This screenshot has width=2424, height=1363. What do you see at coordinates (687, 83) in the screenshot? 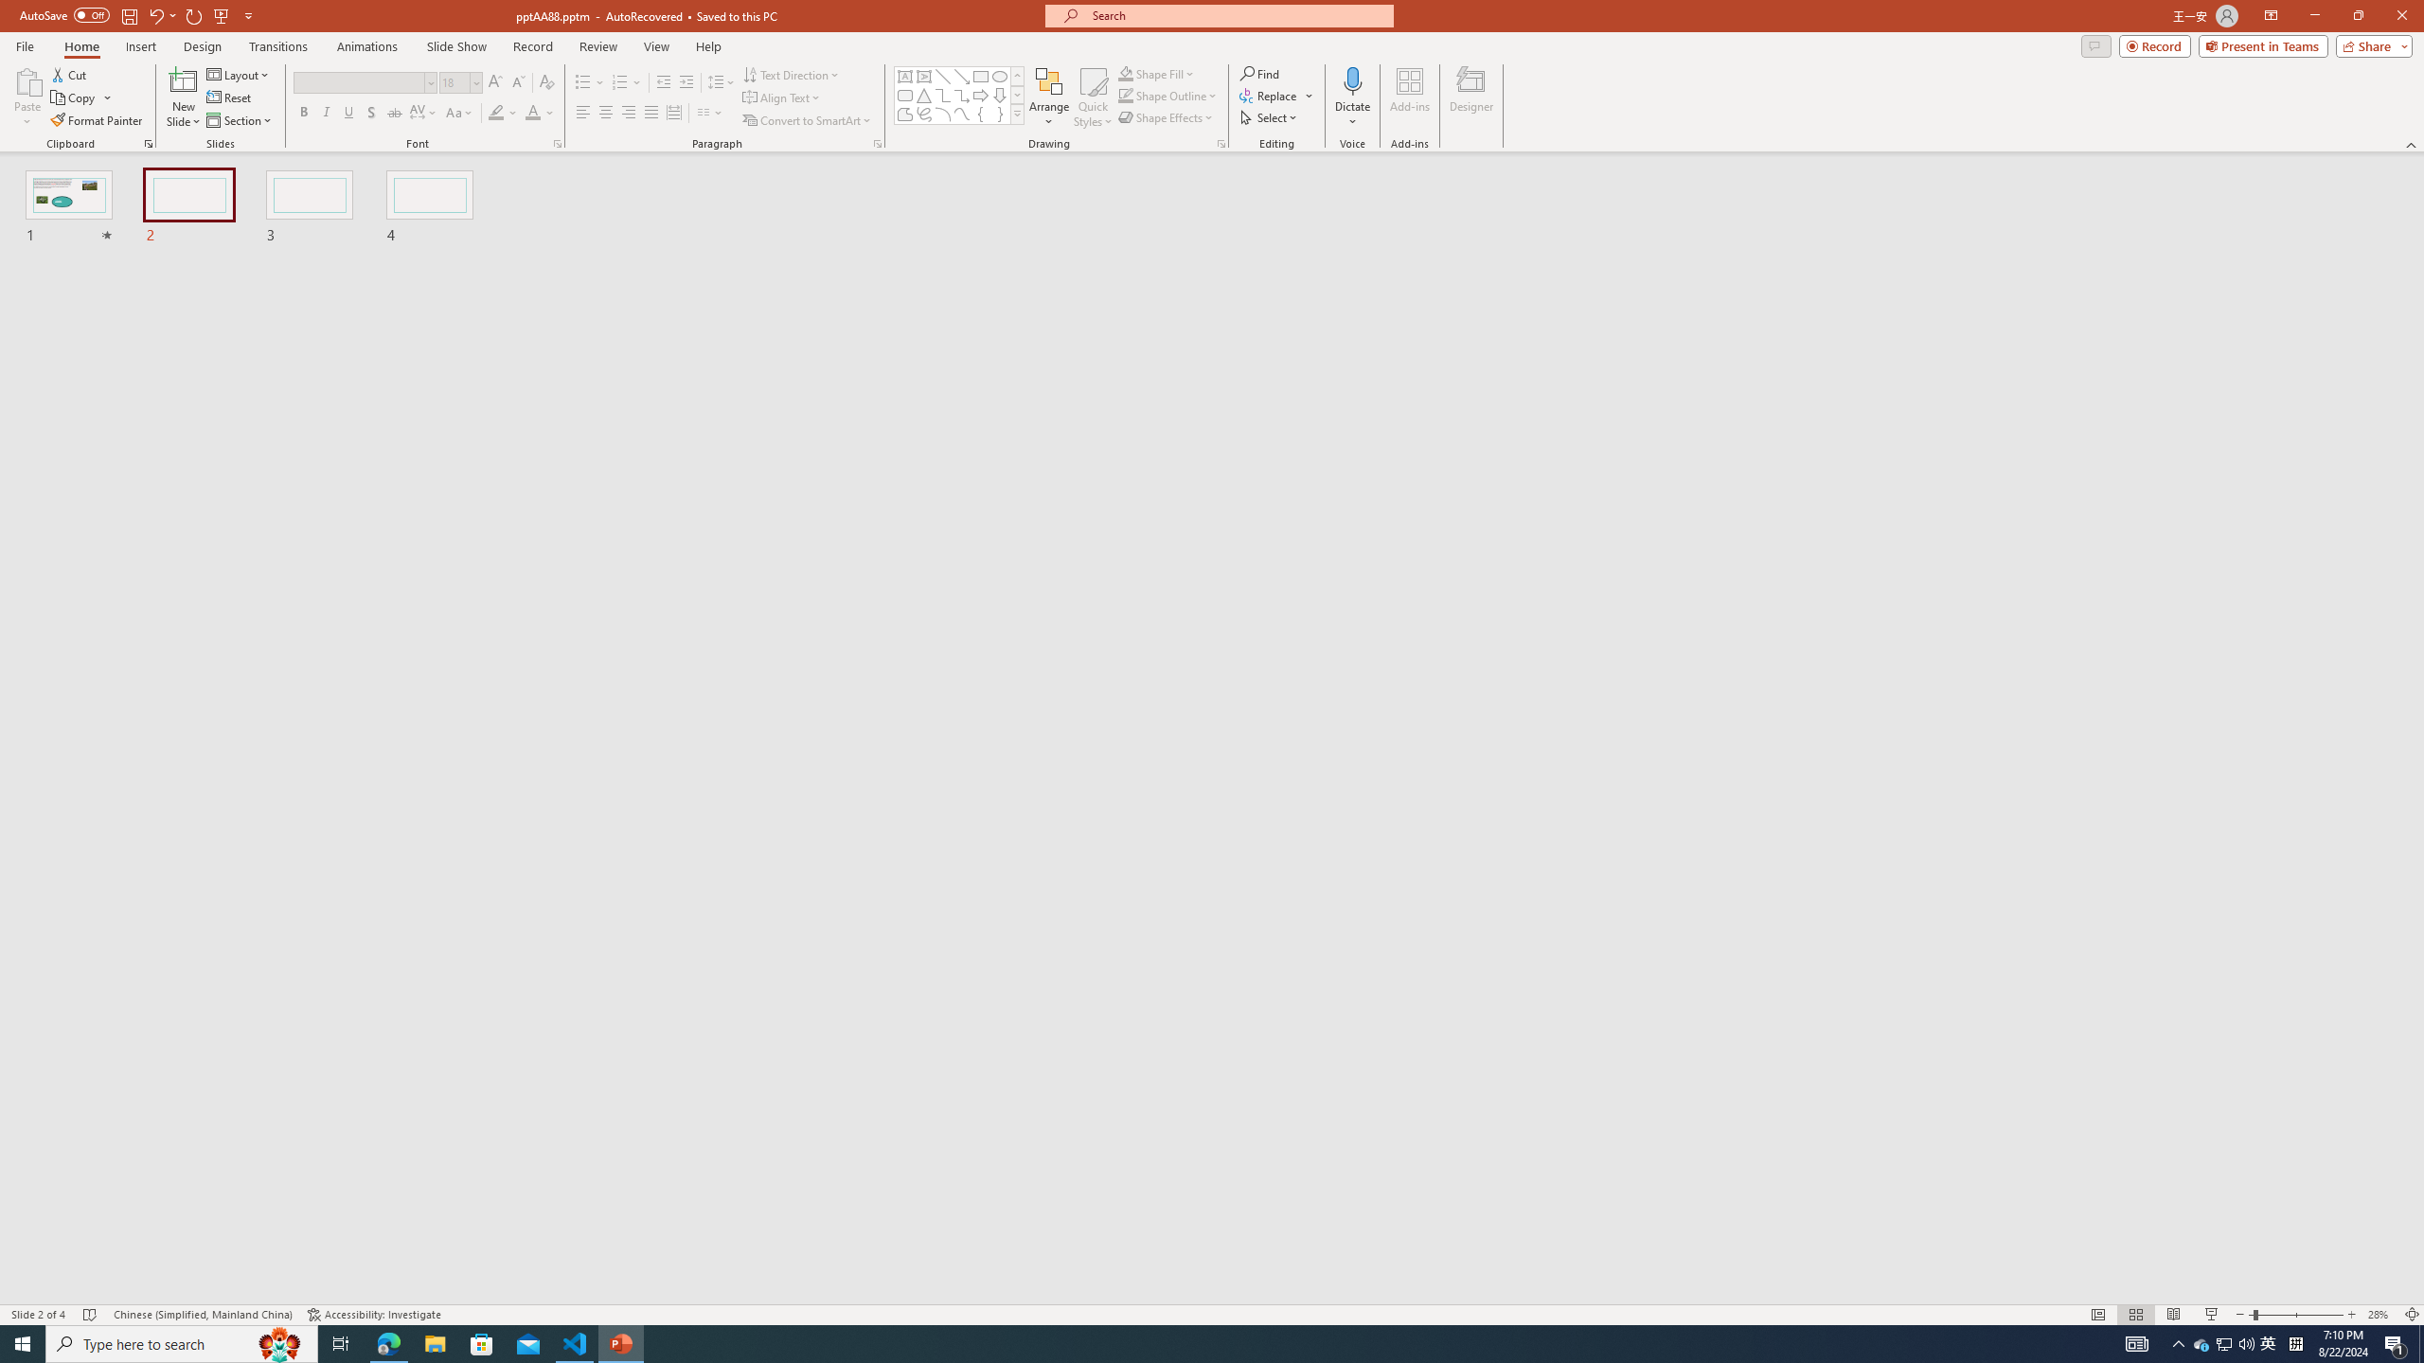
I see `Increase Indent` at bounding box center [687, 83].